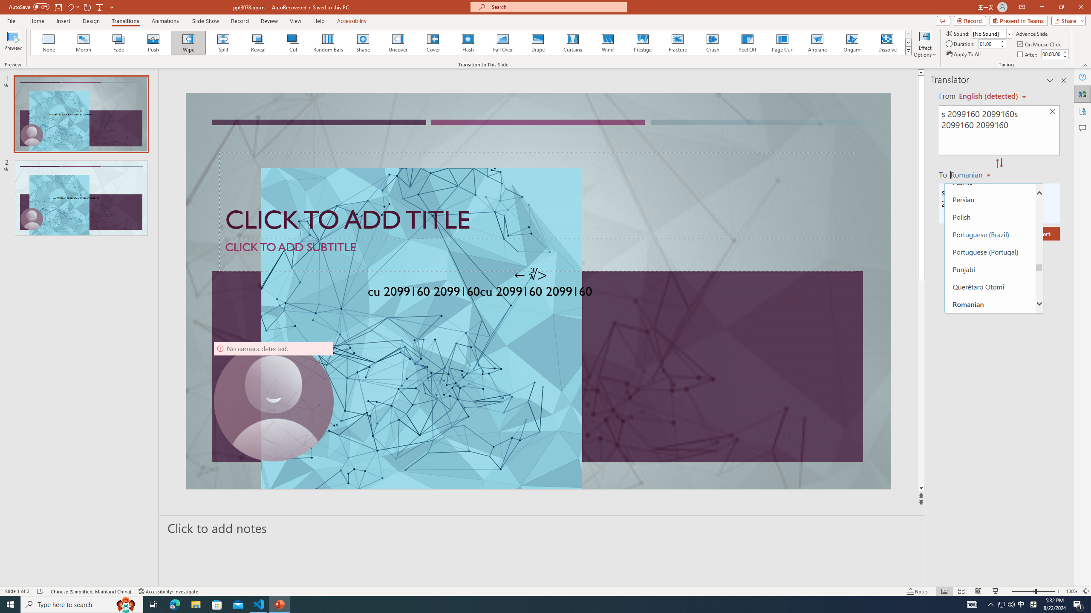 This screenshot has height=613, width=1091. Describe the element at coordinates (548, 86) in the screenshot. I see `WebIDE` at that location.